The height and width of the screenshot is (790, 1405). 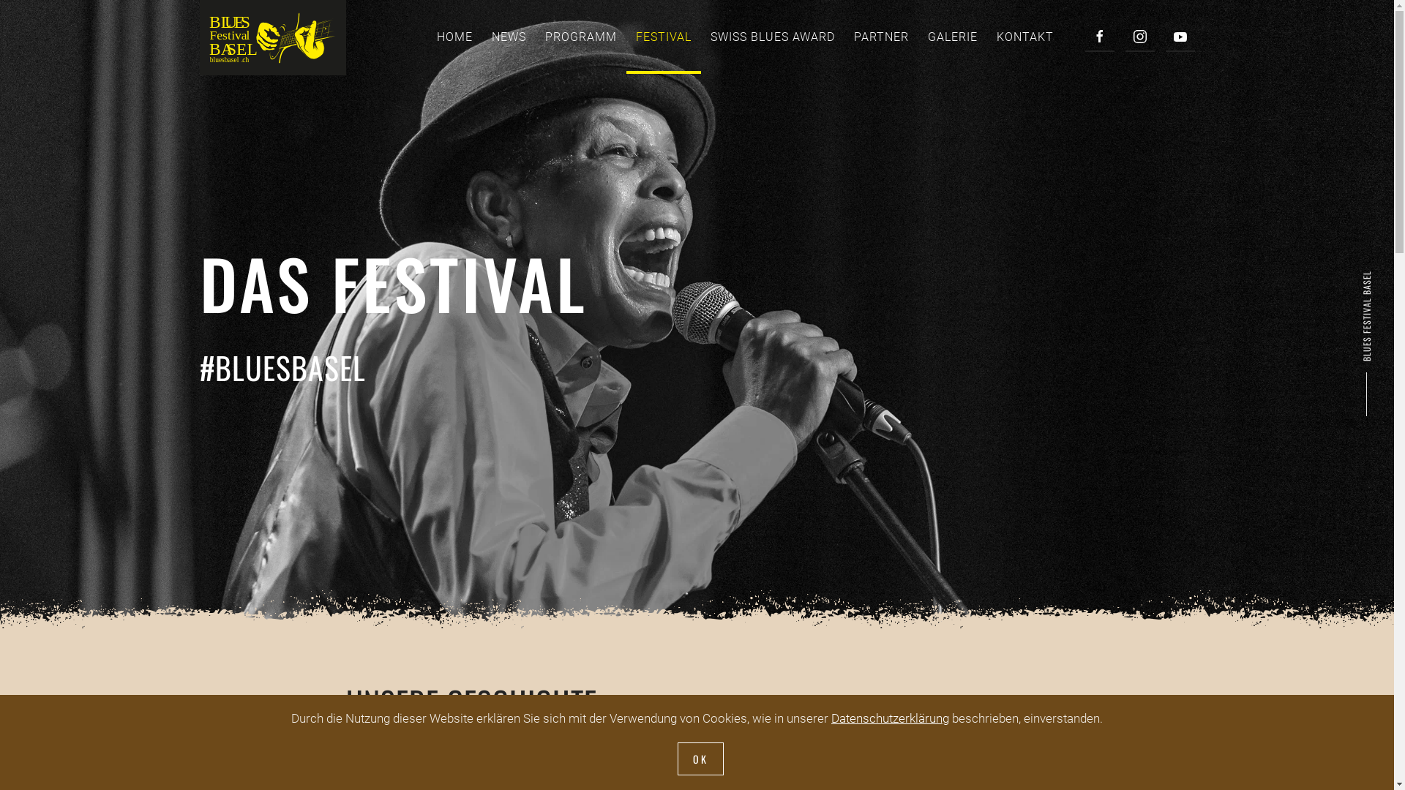 What do you see at coordinates (508, 37) in the screenshot?
I see `NEWS` at bounding box center [508, 37].